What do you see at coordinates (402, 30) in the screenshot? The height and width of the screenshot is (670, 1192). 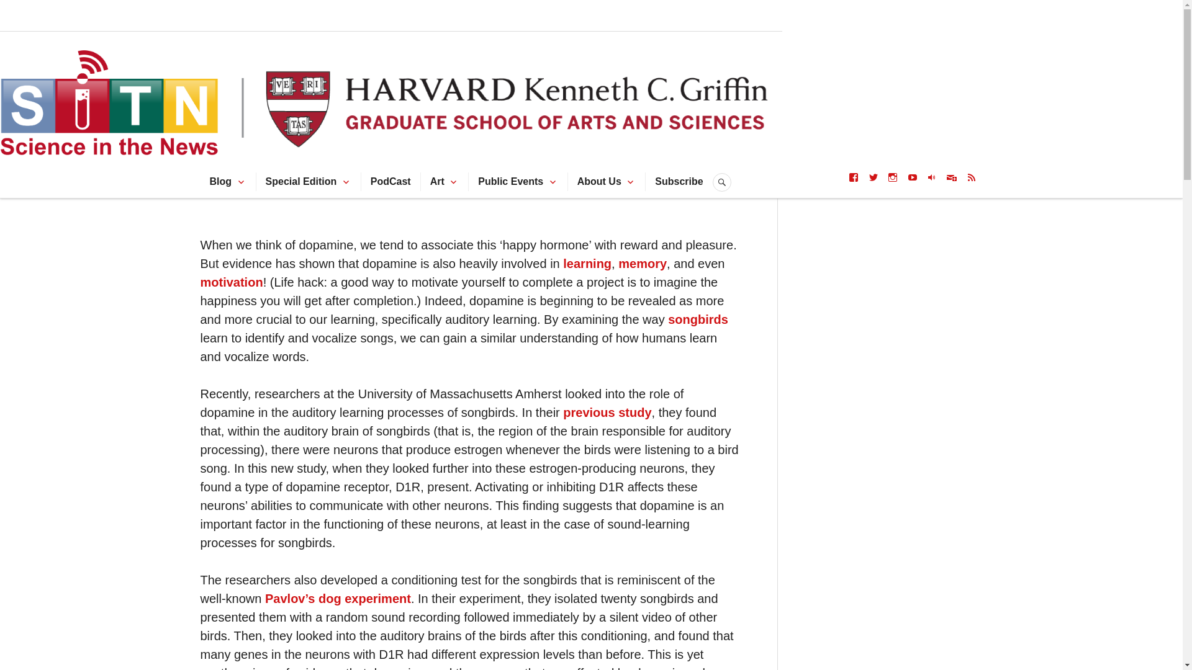 I see `Science in the News` at bounding box center [402, 30].